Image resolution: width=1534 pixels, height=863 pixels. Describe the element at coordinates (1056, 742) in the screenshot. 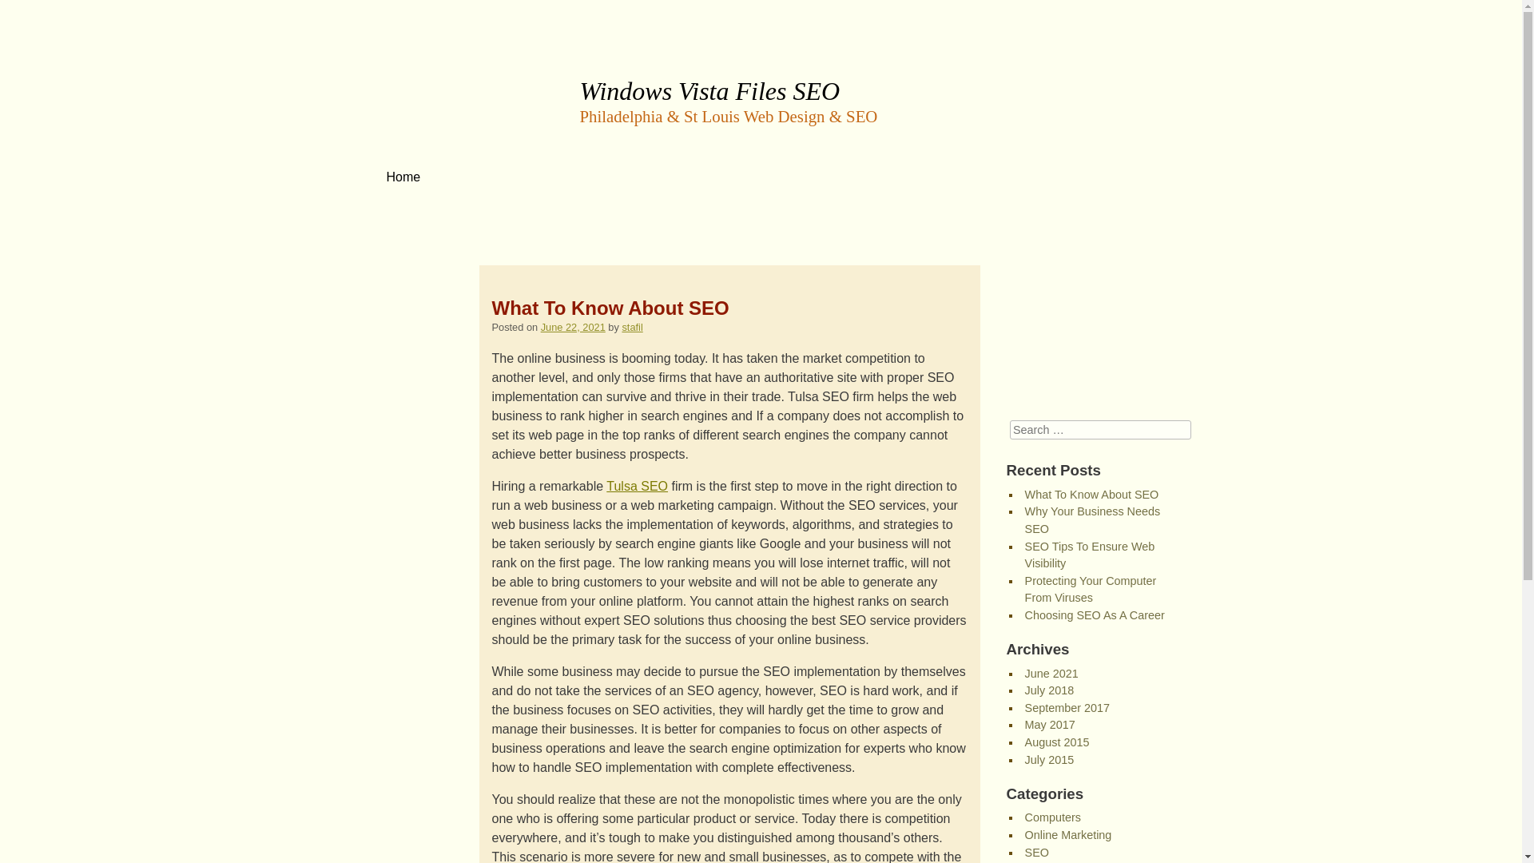

I see `August 2015` at that location.